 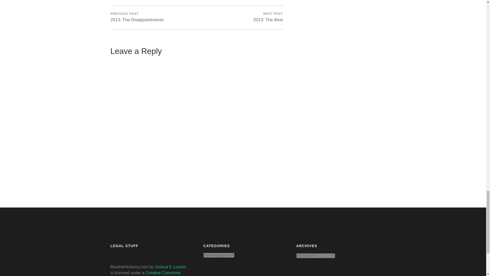 I want to click on Next post:, so click(x=268, y=17).